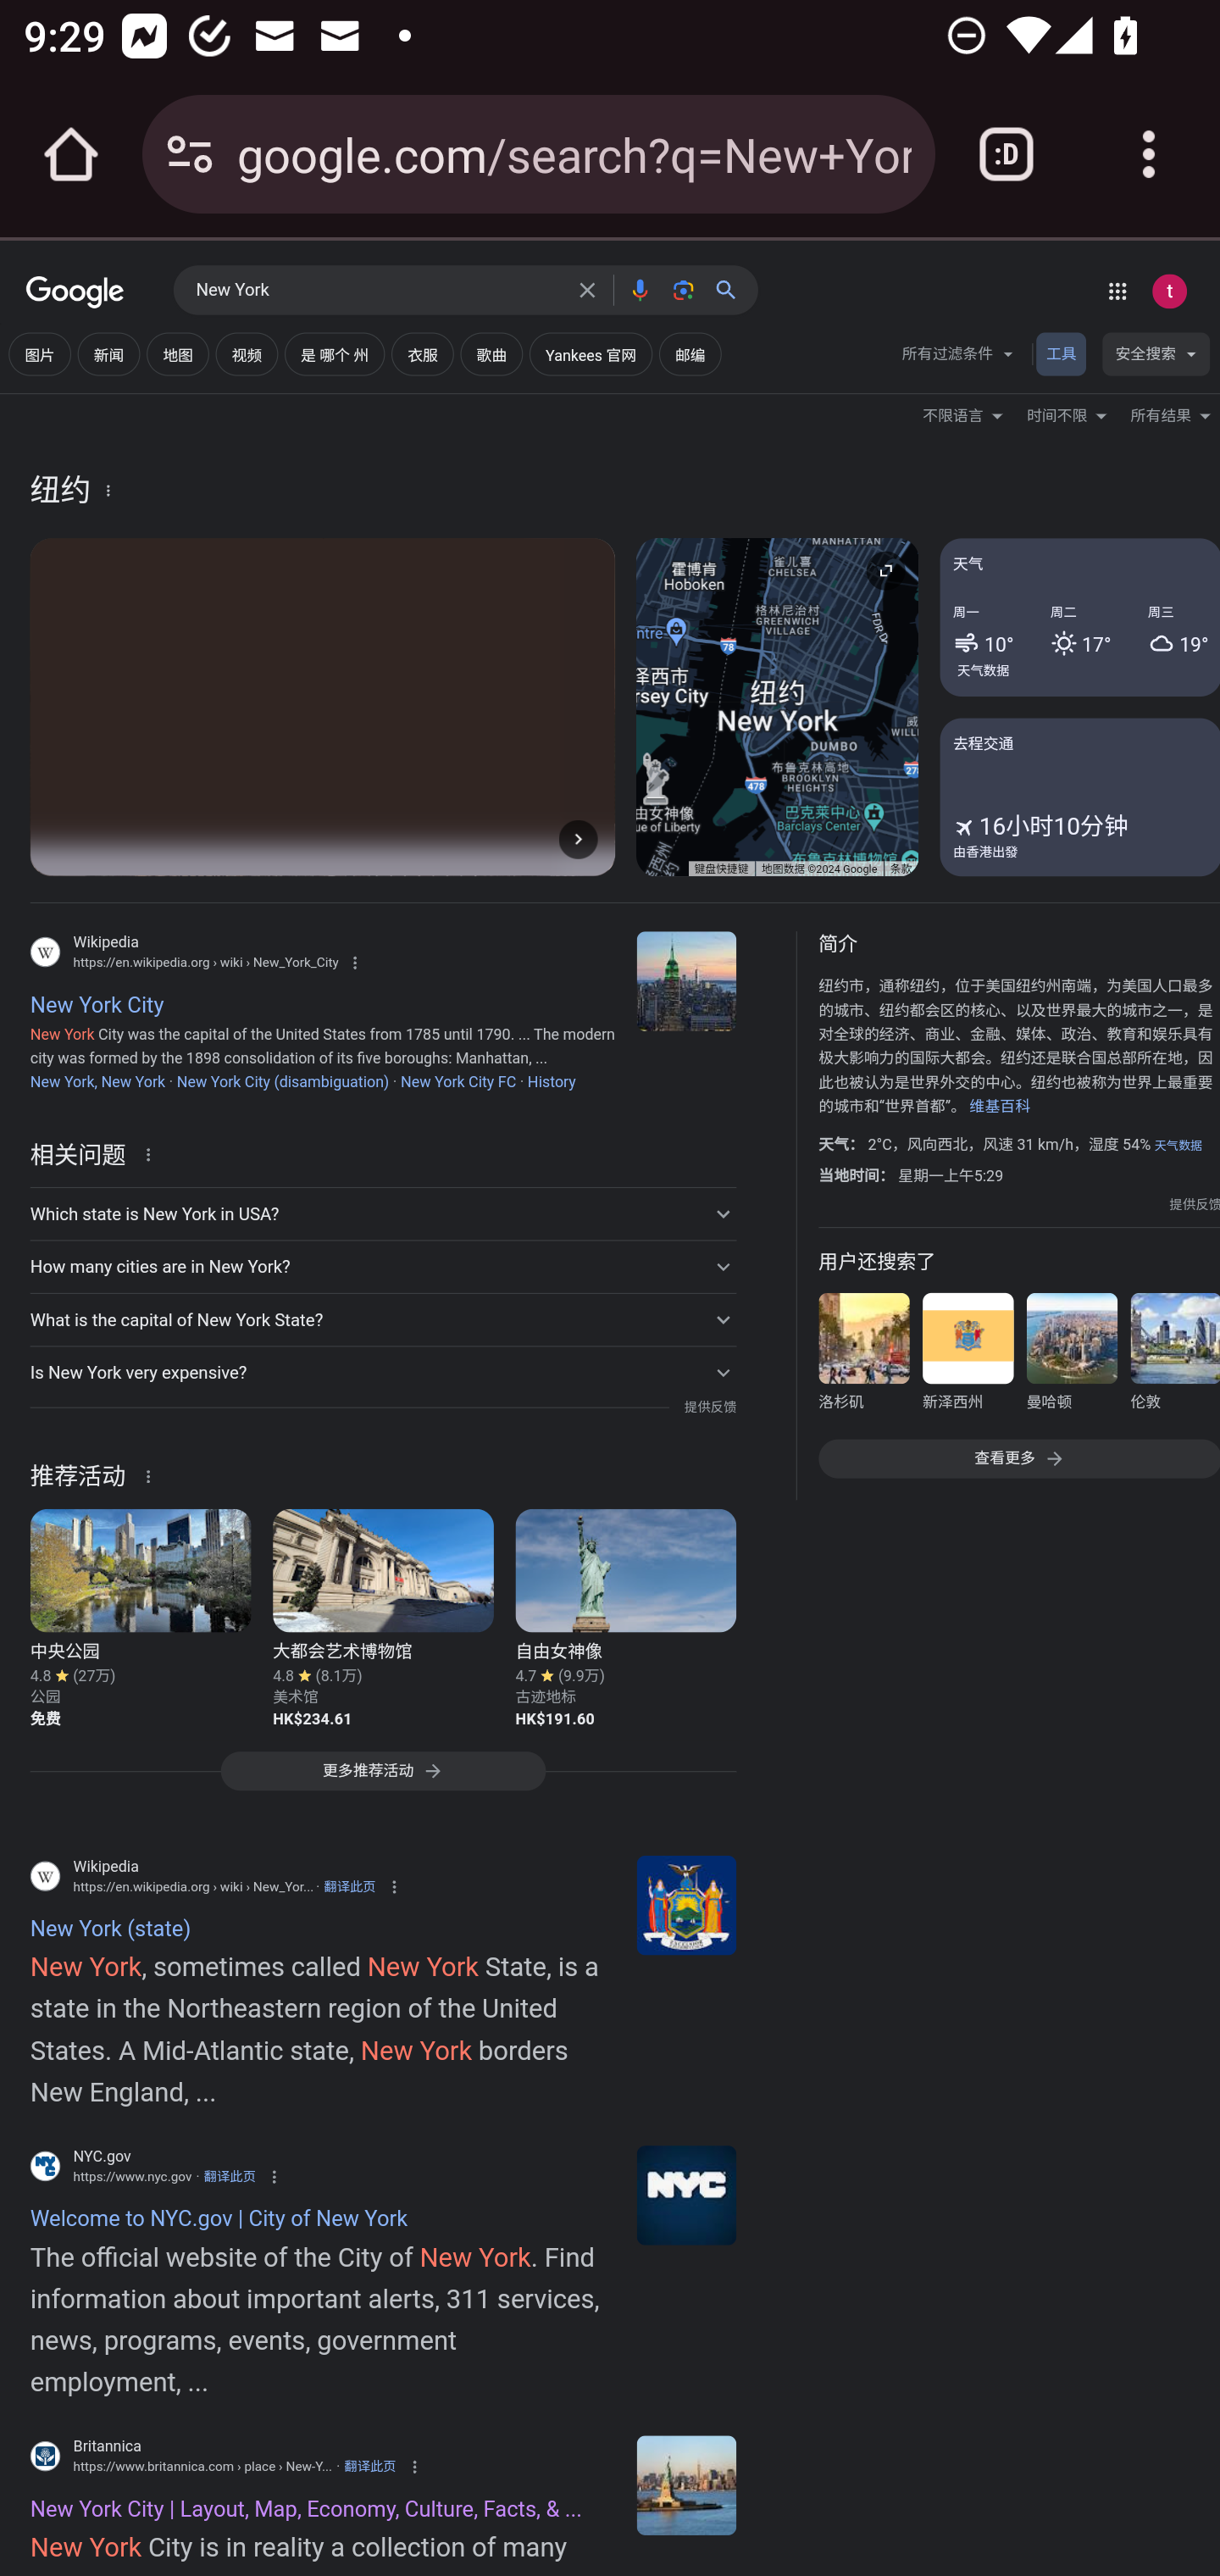  I want to click on 天气数据, so click(984, 669).